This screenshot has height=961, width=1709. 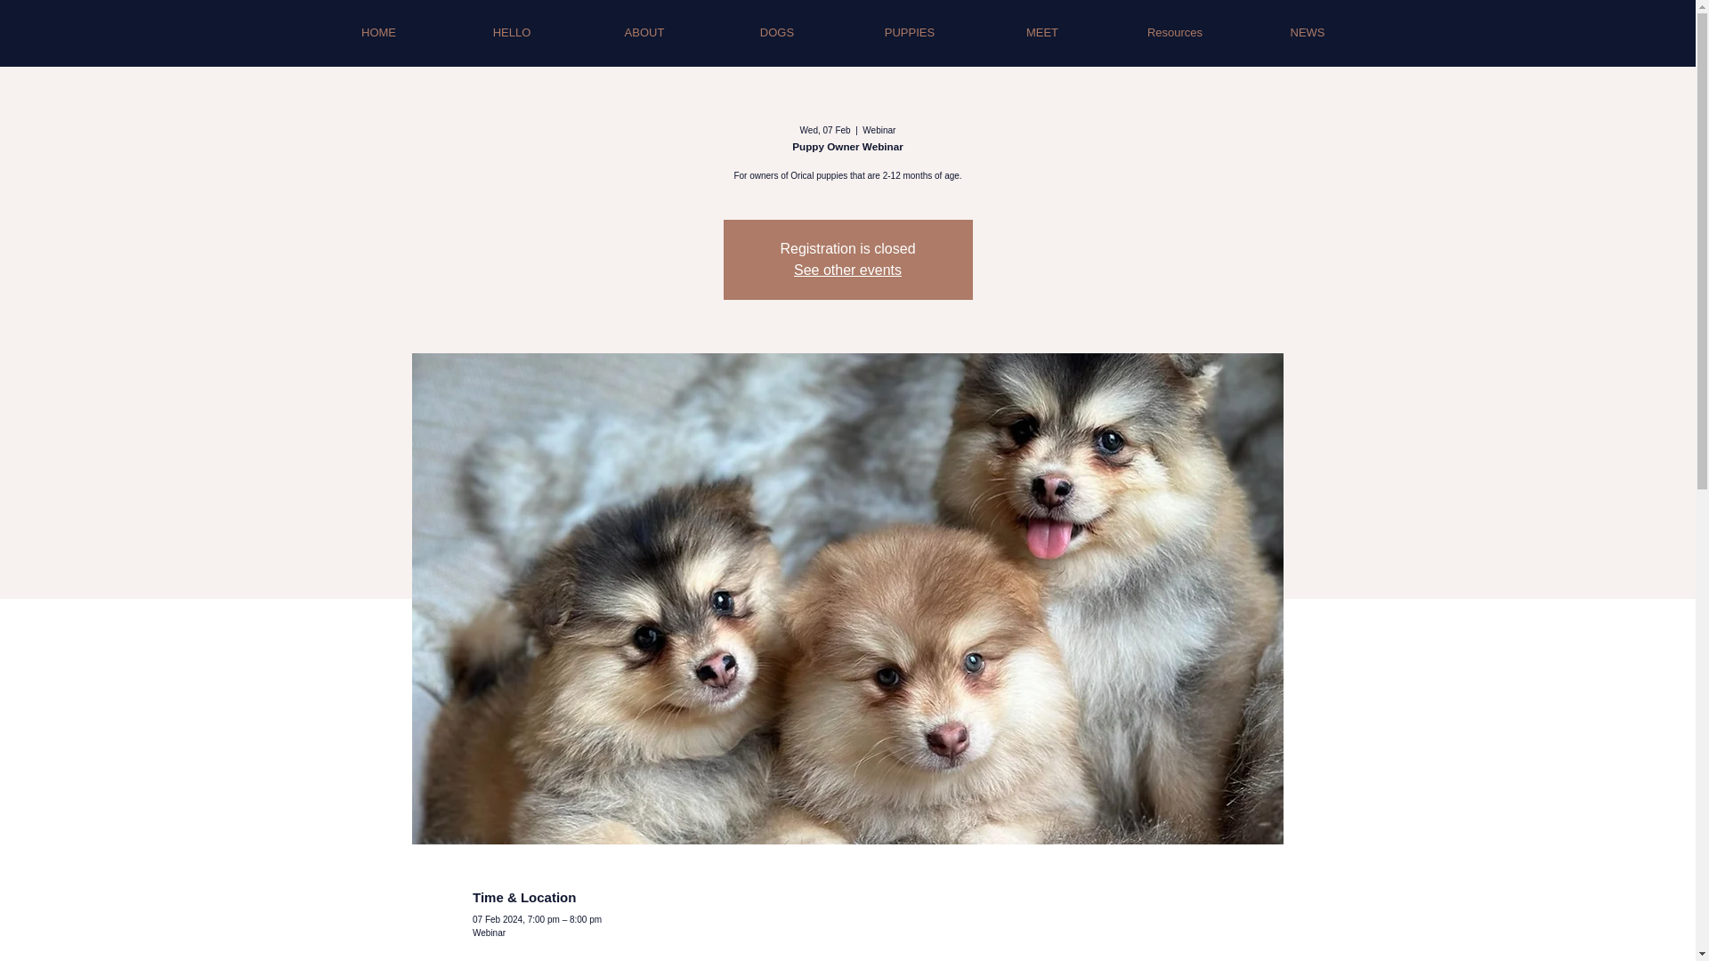 I want to click on HELLO, so click(x=511, y=32).